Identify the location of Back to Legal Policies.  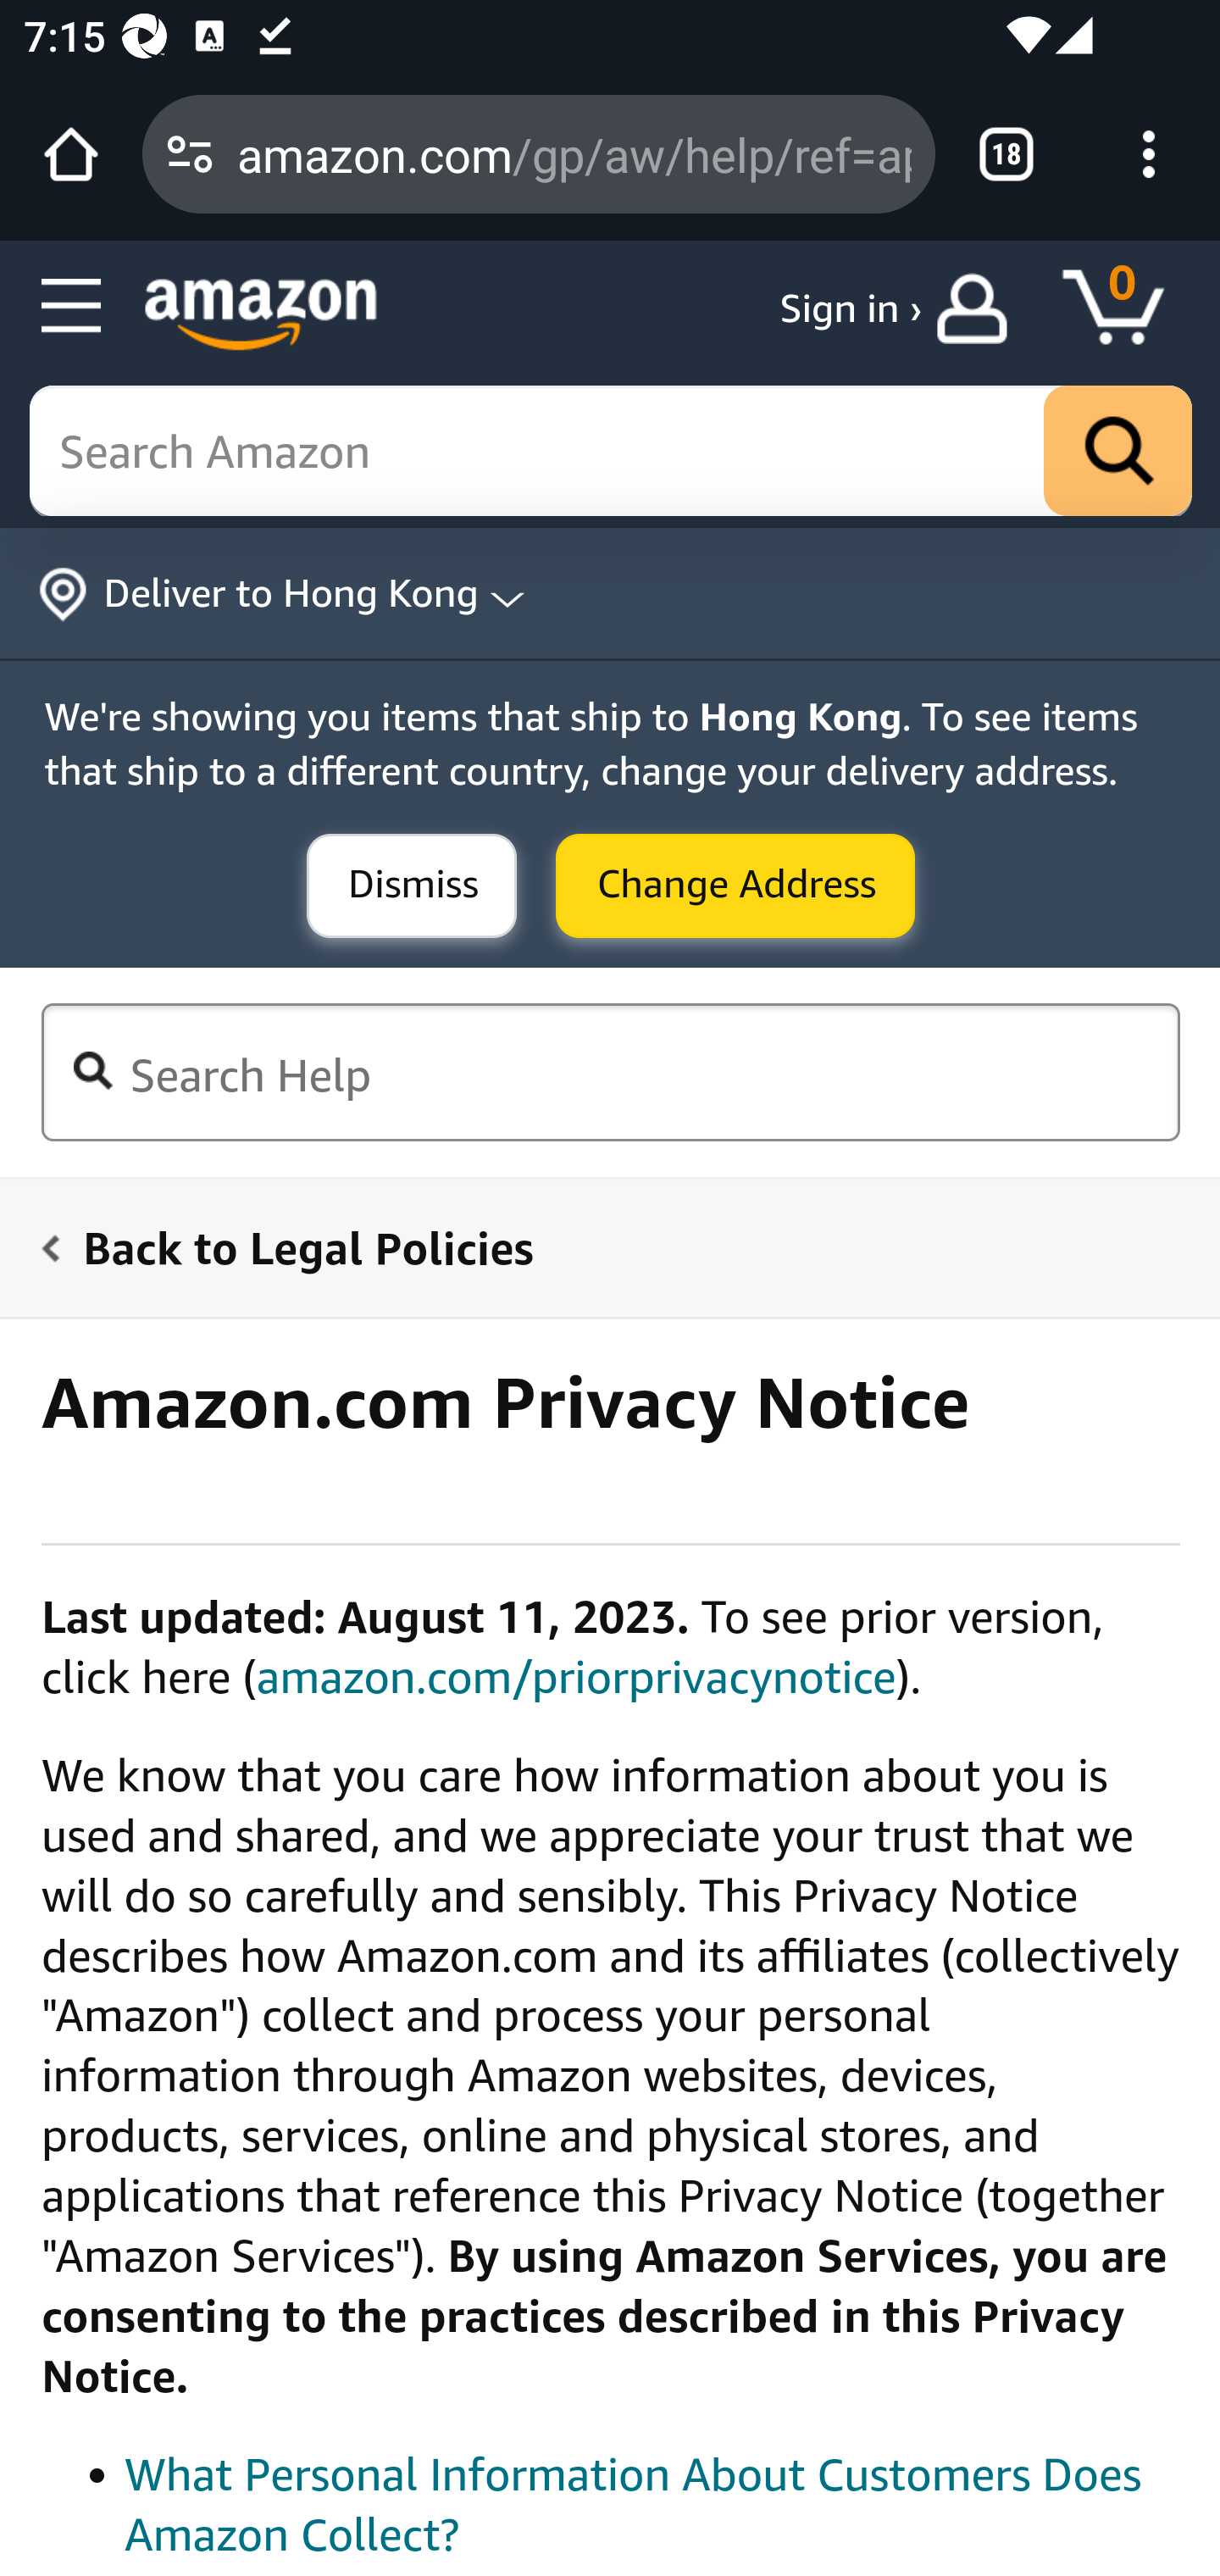
(591, 1246).